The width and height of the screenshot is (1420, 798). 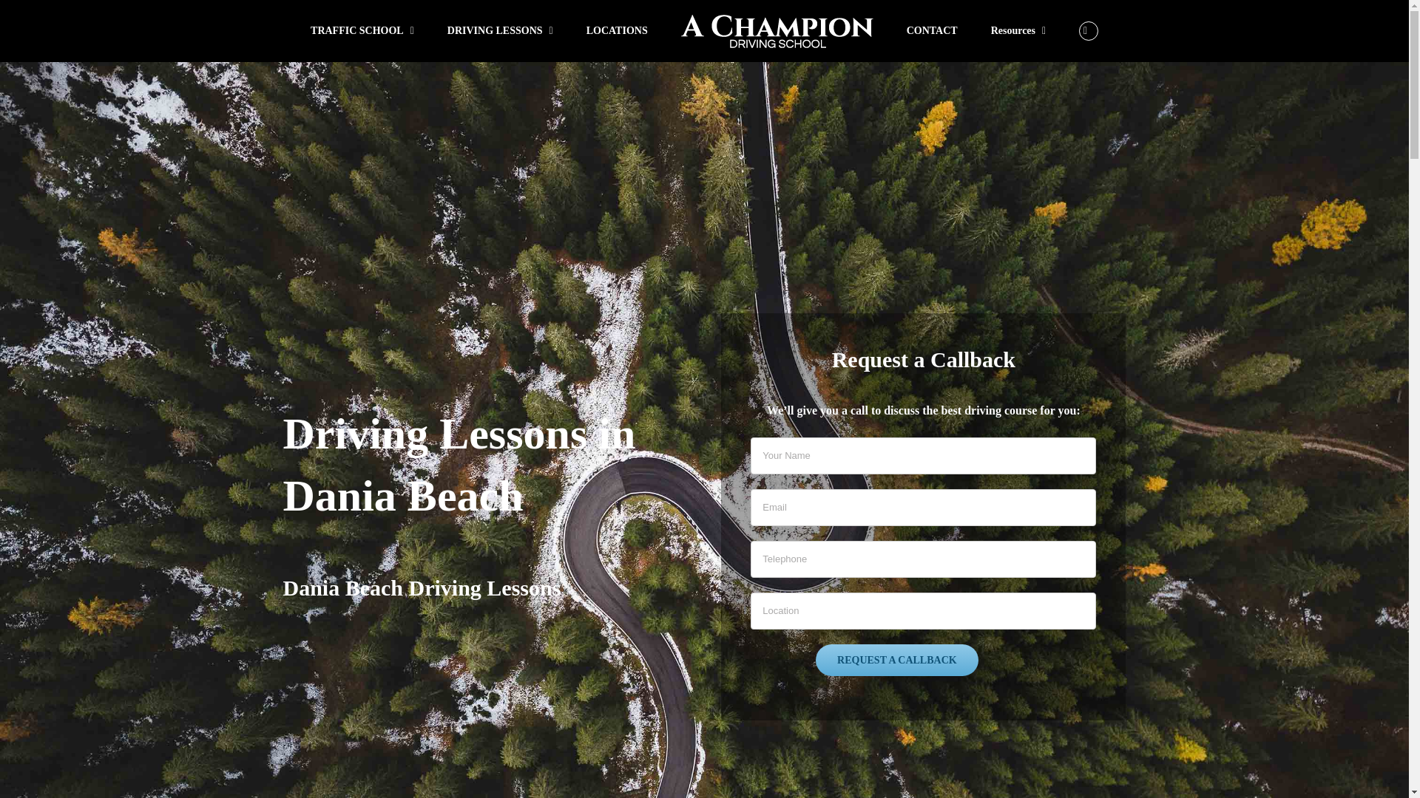 What do you see at coordinates (362, 31) in the screenshot?
I see `TRAFFIC SCHOOL` at bounding box center [362, 31].